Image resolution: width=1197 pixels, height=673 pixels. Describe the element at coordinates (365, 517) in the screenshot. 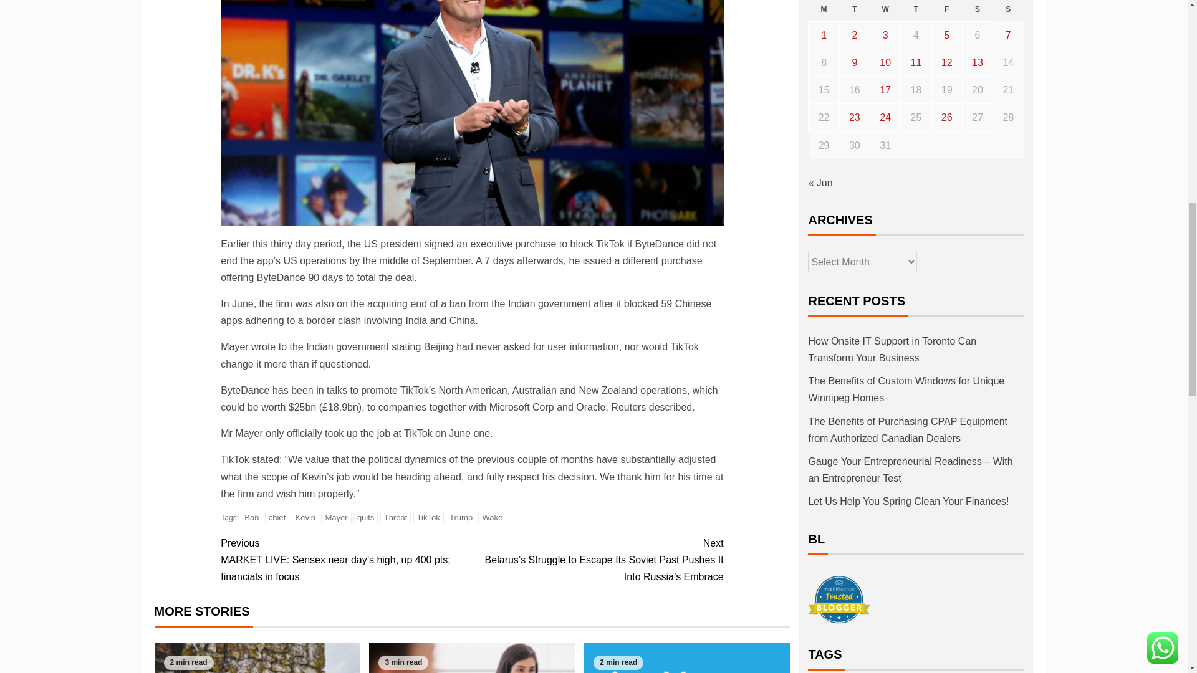

I see `quits` at that location.